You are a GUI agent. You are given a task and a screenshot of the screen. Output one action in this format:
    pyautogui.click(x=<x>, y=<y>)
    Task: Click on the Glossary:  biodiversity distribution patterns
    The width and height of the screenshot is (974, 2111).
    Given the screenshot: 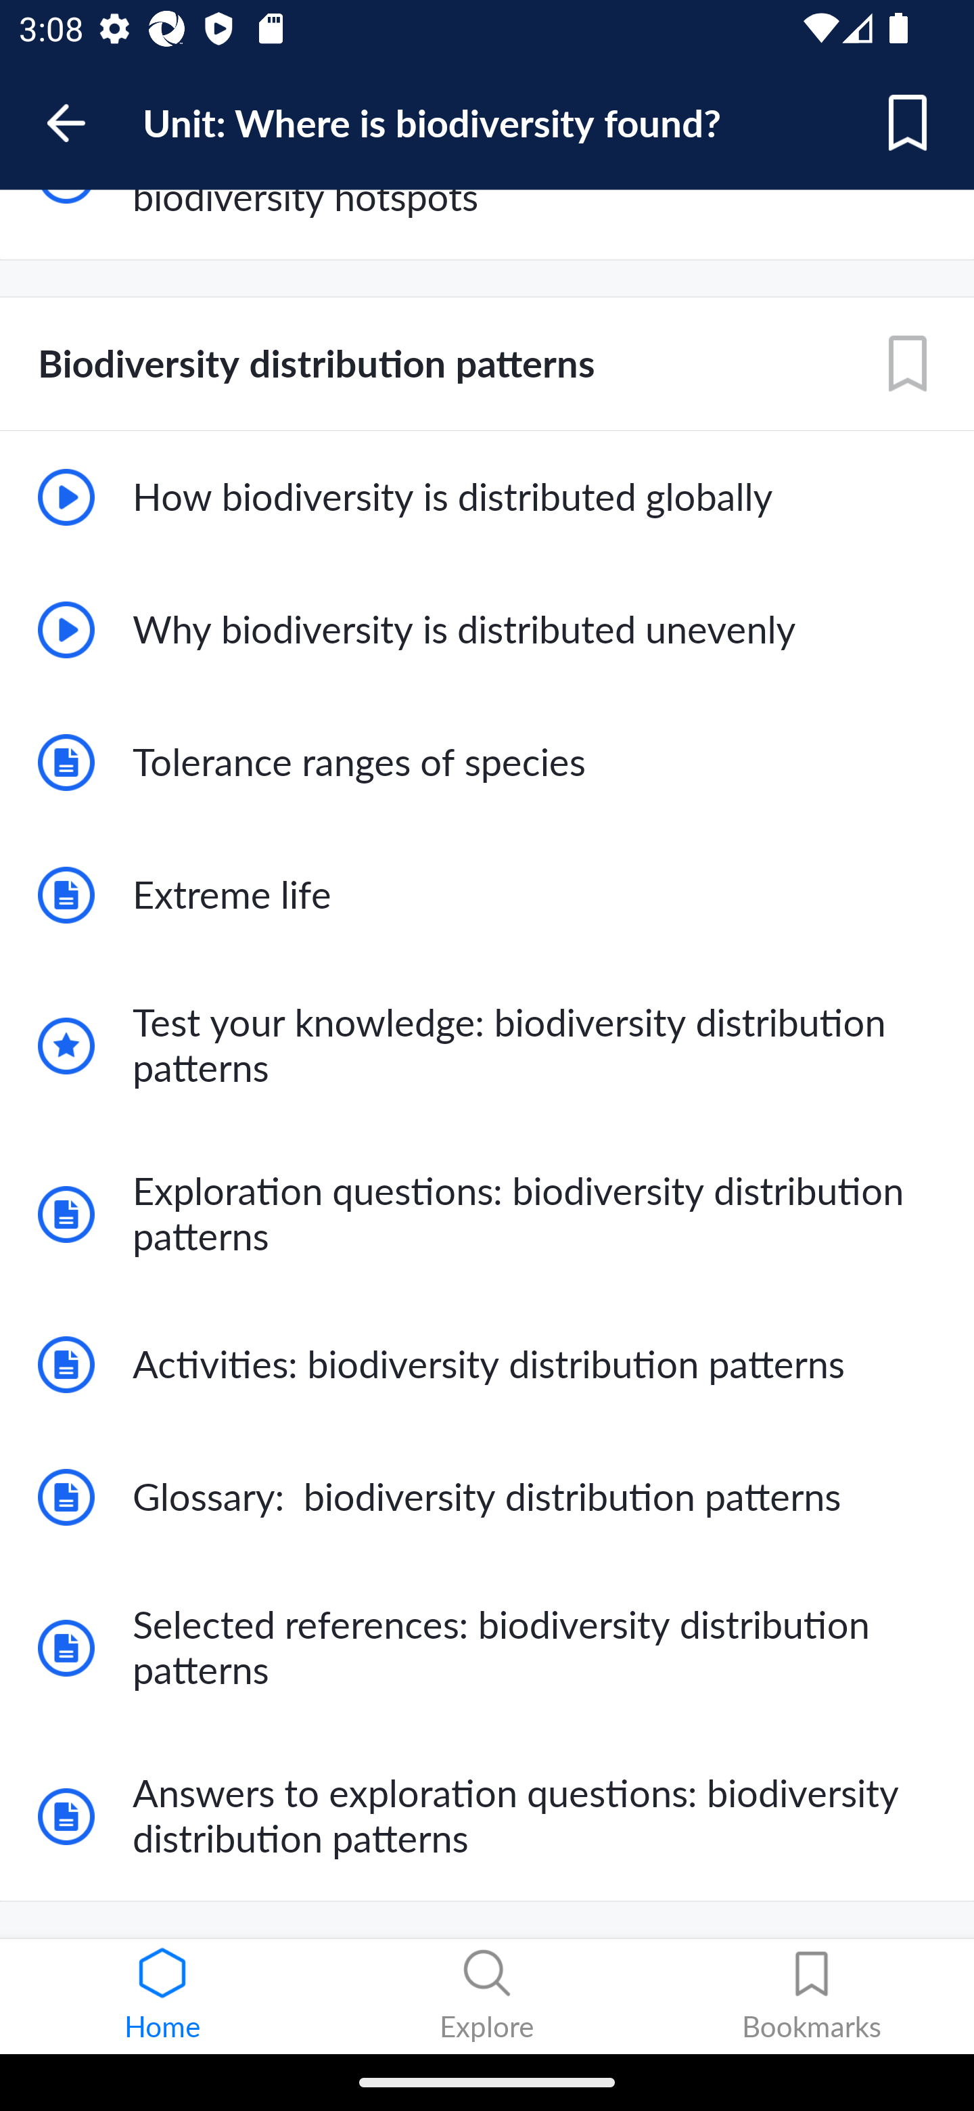 What is the action you would take?
    pyautogui.click(x=487, y=1497)
    